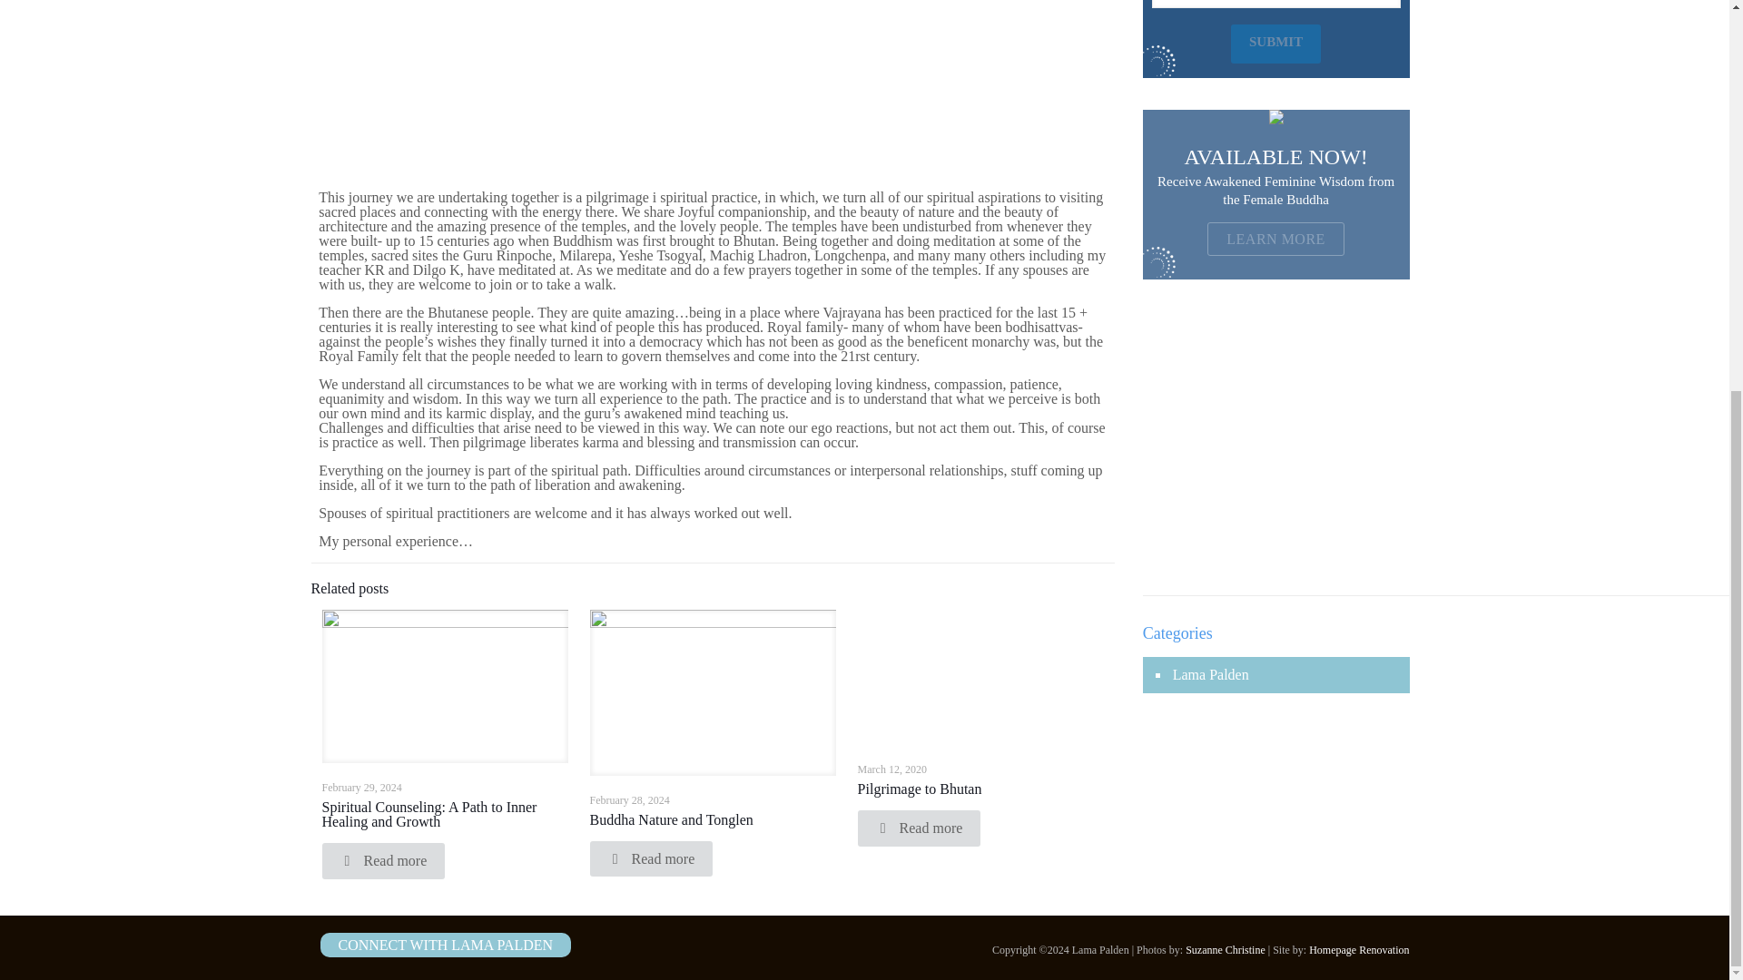  Describe the element at coordinates (919, 828) in the screenshot. I see `Read more` at that location.